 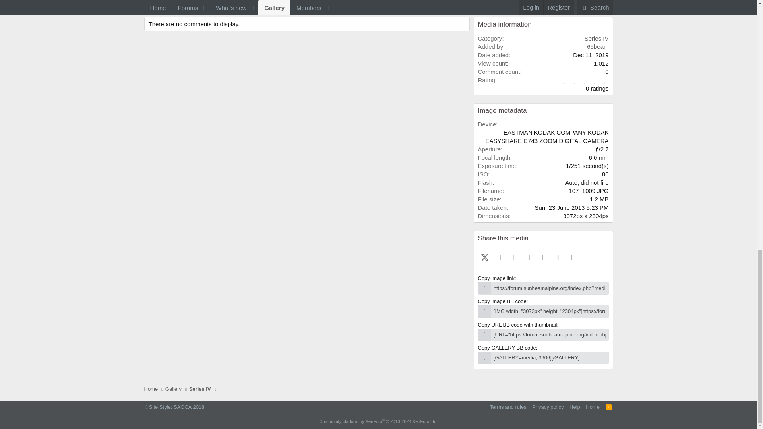 What do you see at coordinates (591, 55) in the screenshot?
I see `Dec 11, 2019 at 10:36 AM` at bounding box center [591, 55].